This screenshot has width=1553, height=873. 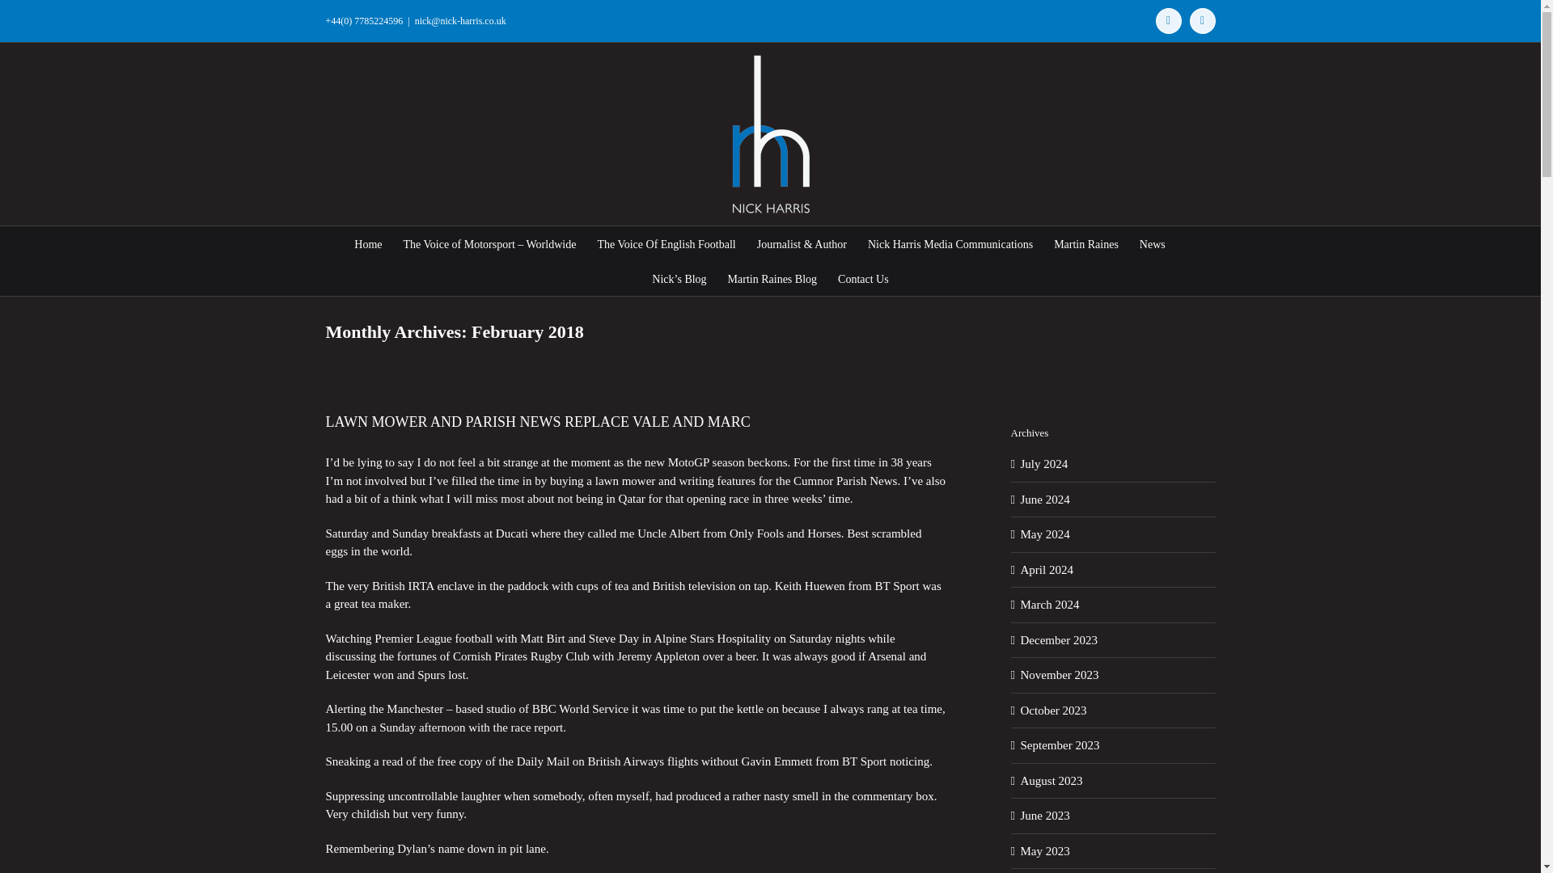 What do you see at coordinates (772, 278) in the screenshot?
I see `Martin Raines Blog` at bounding box center [772, 278].